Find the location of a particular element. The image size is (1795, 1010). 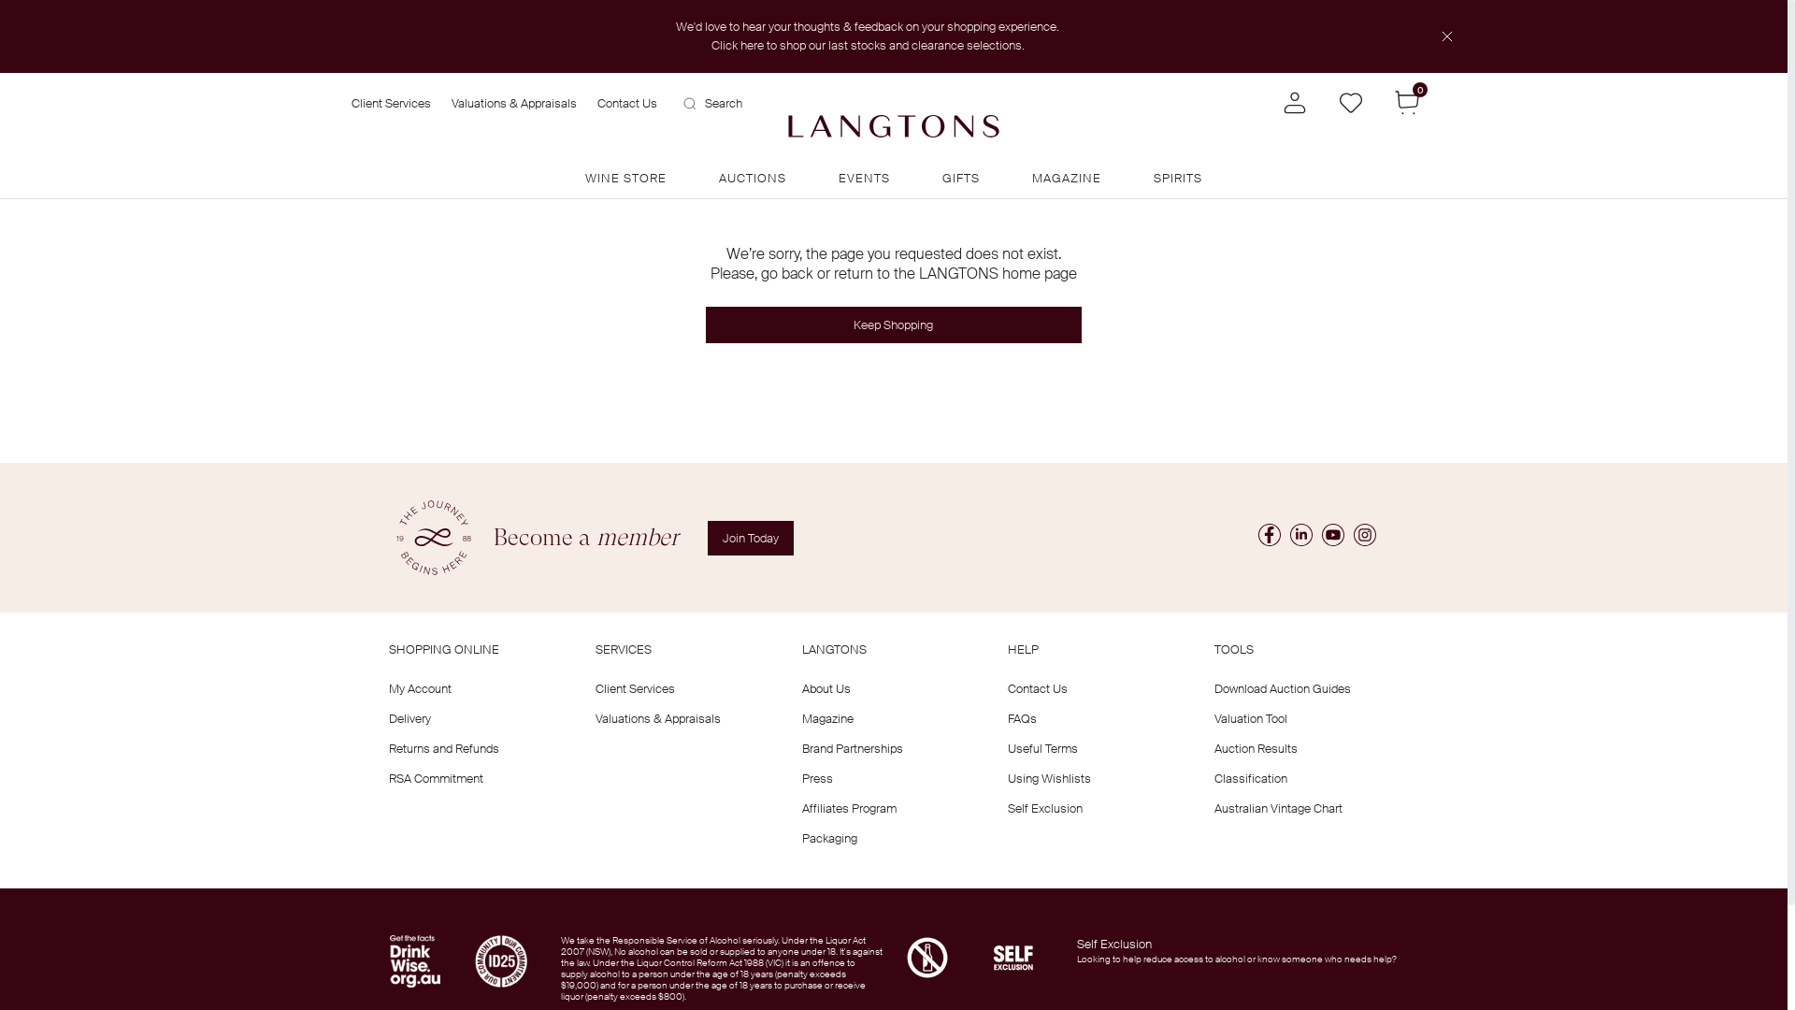

RSA Commitment is located at coordinates (436, 778).